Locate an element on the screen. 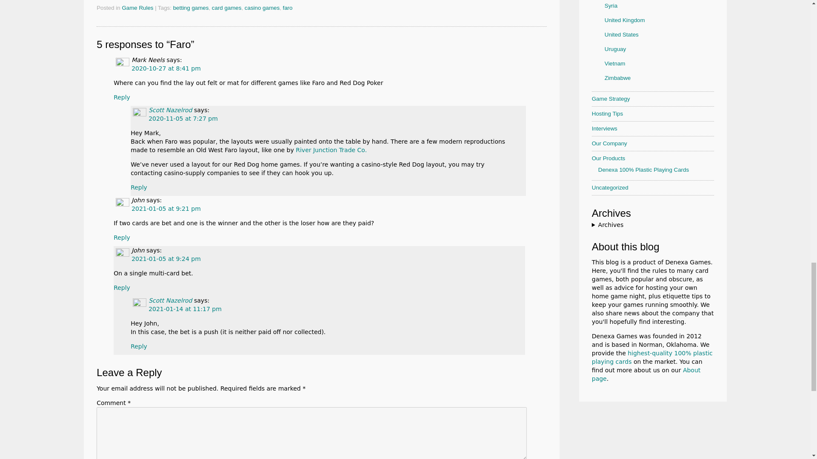 This screenshot has height=459, width=817. River Junction Trade Co. is located at coordinates (331, 150).